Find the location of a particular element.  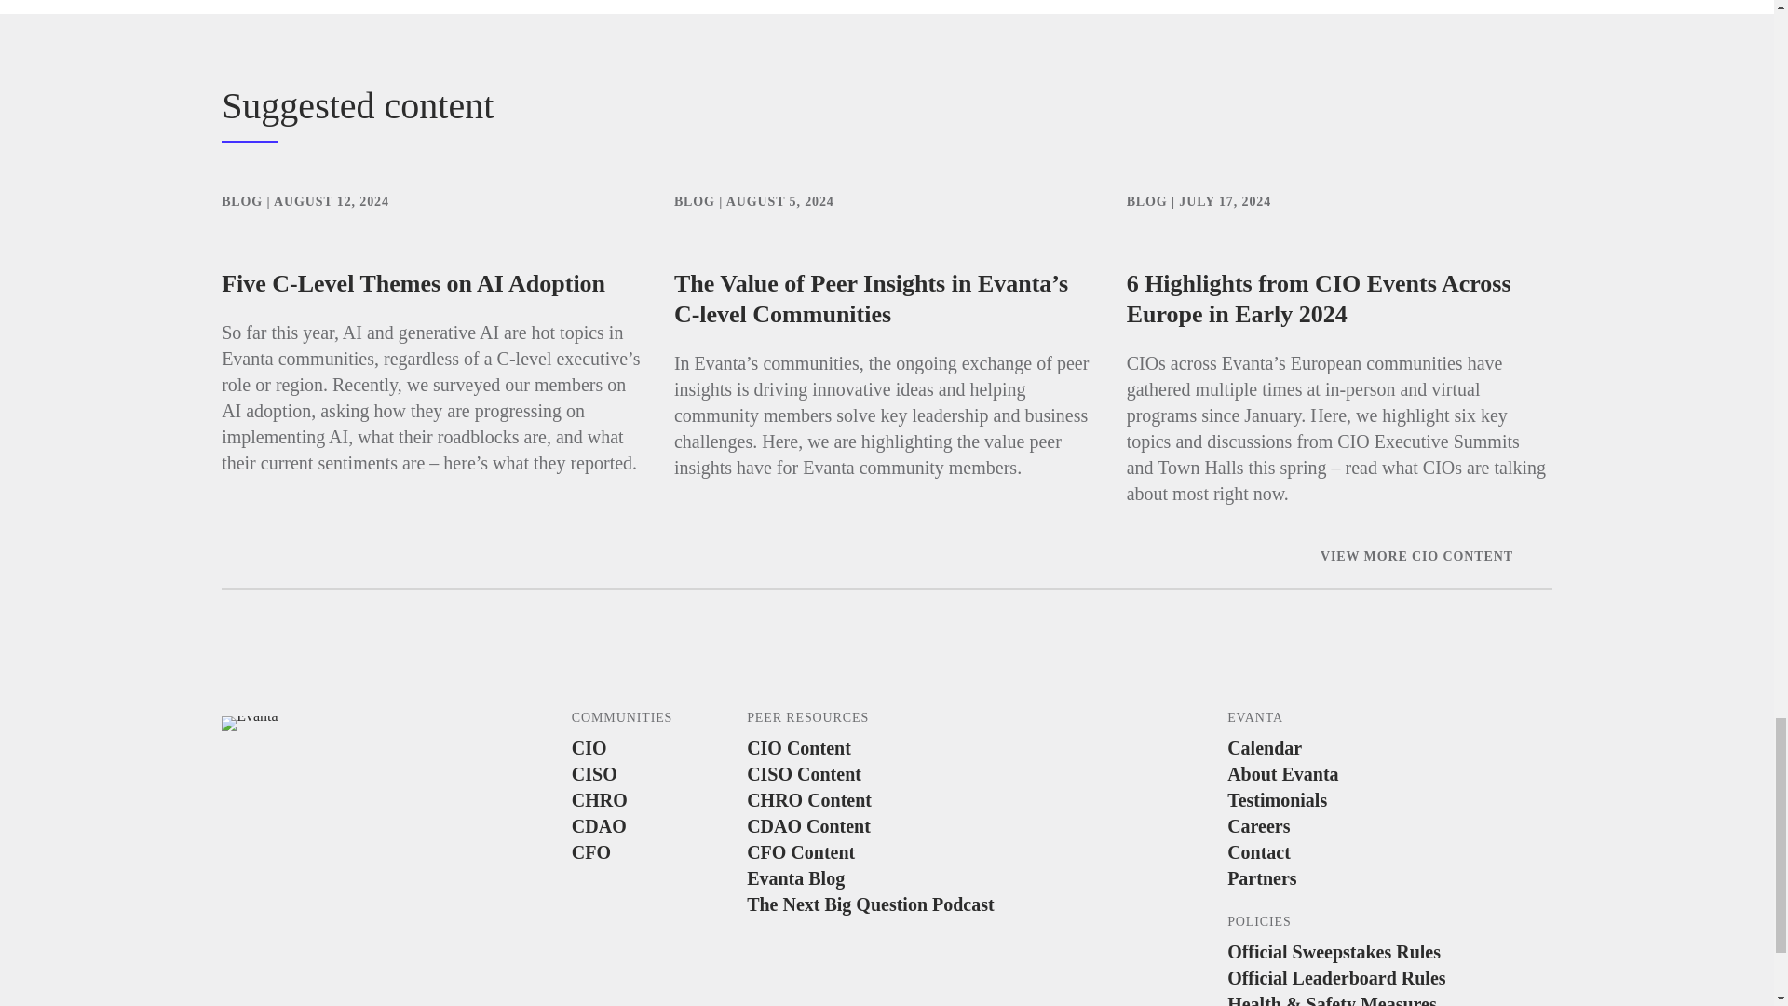

CIO is located at coordinates (657, 747).